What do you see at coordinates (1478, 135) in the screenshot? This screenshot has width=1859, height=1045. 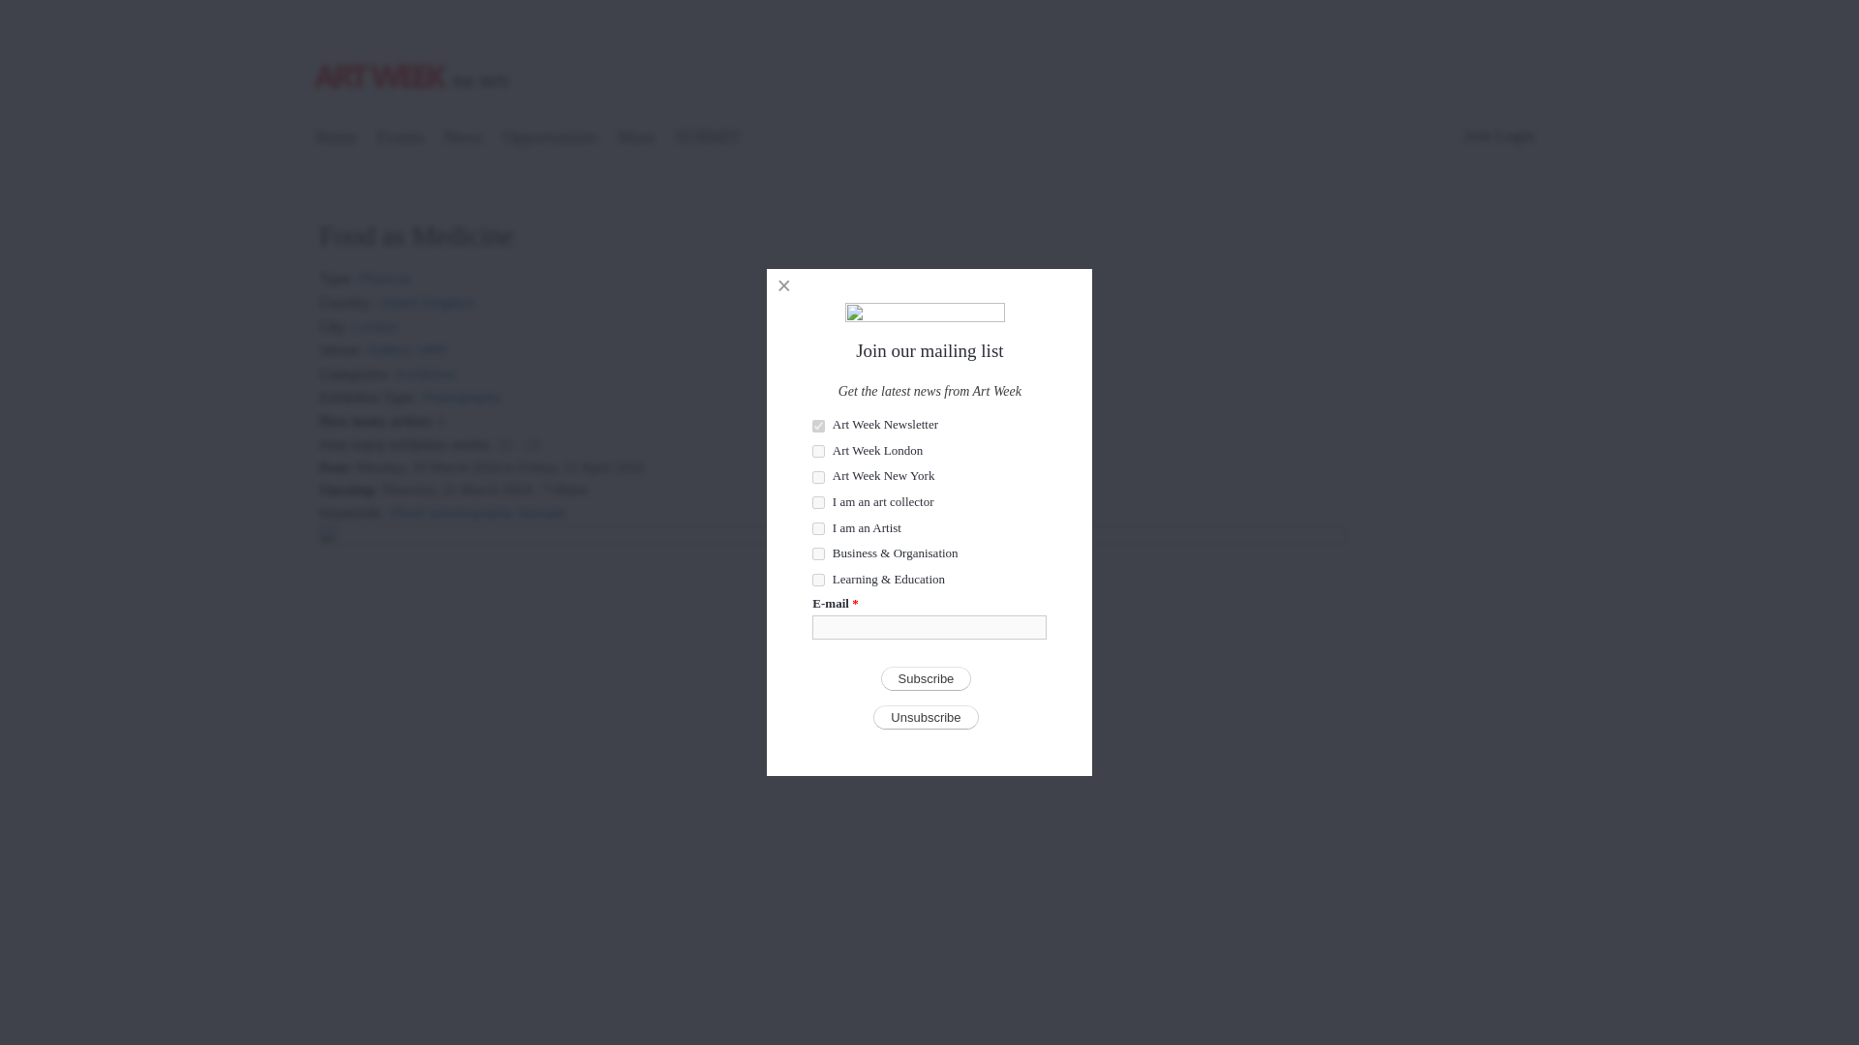 I see `Join` at bounding box center [1478, 135].